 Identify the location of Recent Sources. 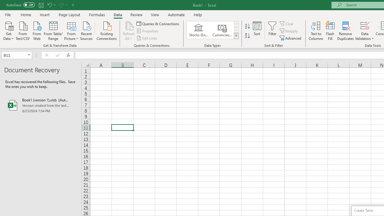
(86, 30).